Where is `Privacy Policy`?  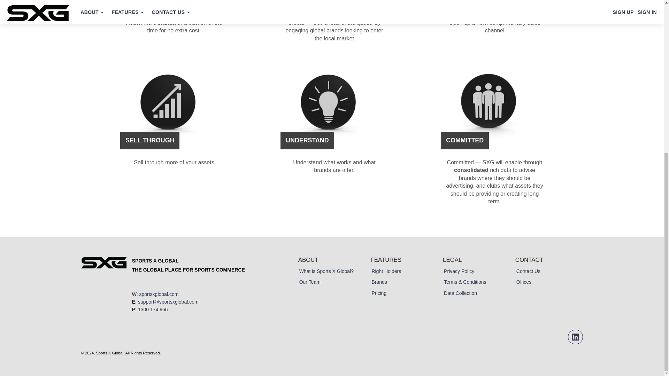
Privacy Policy is located at coordinates (459, 271).